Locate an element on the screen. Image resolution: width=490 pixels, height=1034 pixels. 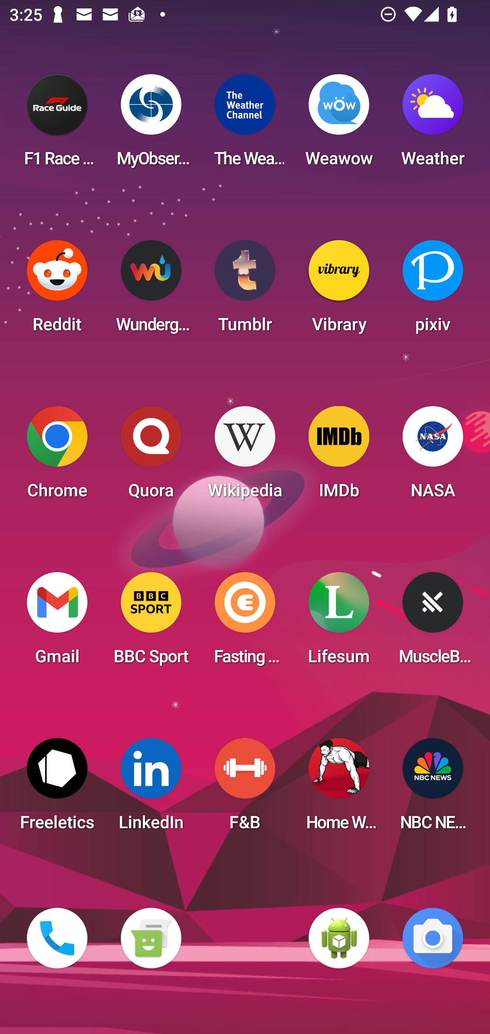
pixiv is located at coordinates (433, 290).